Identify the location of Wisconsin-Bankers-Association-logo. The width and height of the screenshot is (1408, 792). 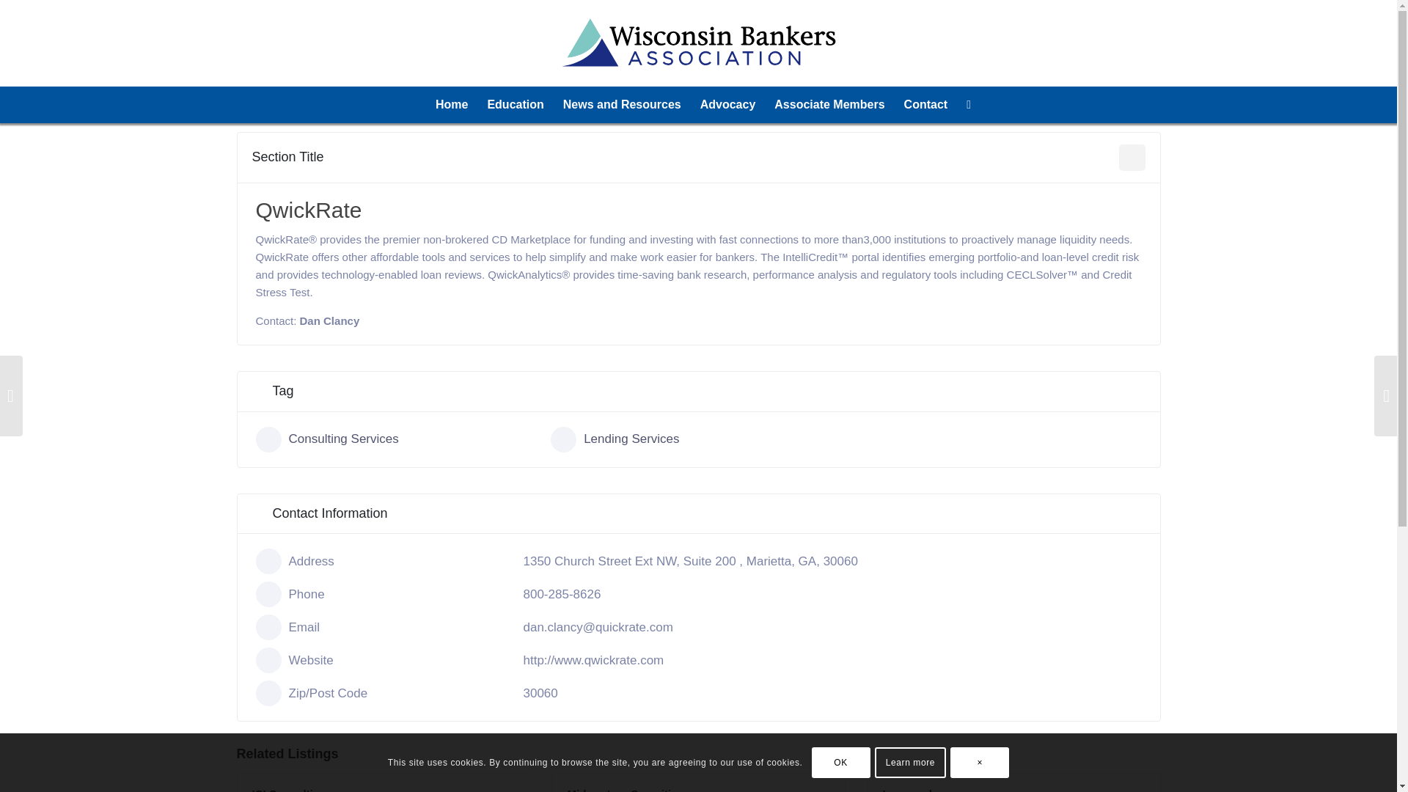
(698, 43).